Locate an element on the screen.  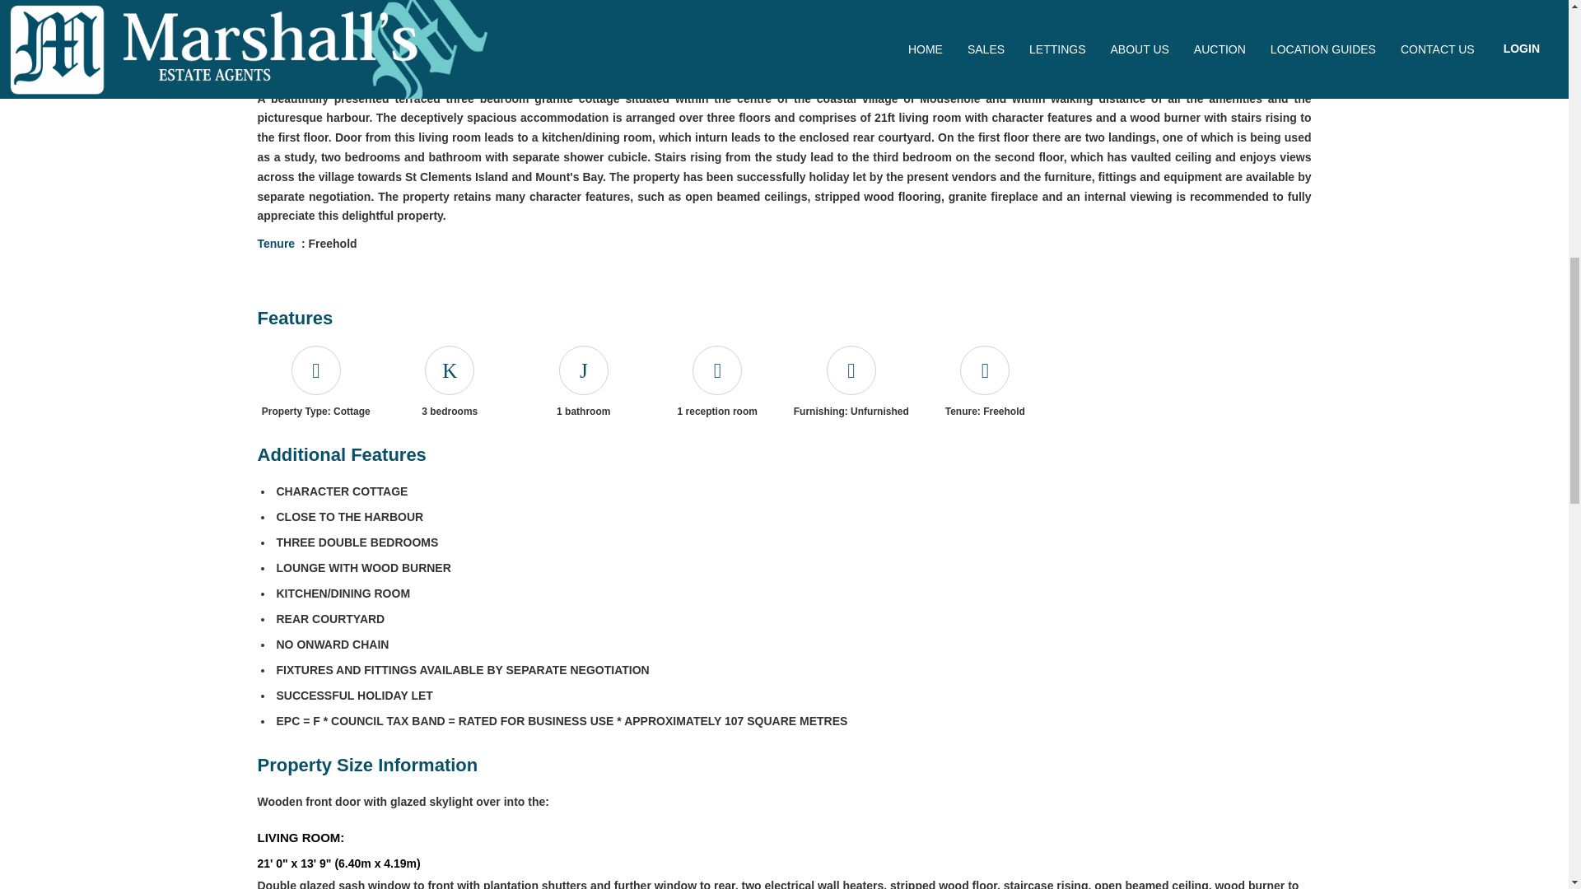
Market info is located at coordinates (419, 10).